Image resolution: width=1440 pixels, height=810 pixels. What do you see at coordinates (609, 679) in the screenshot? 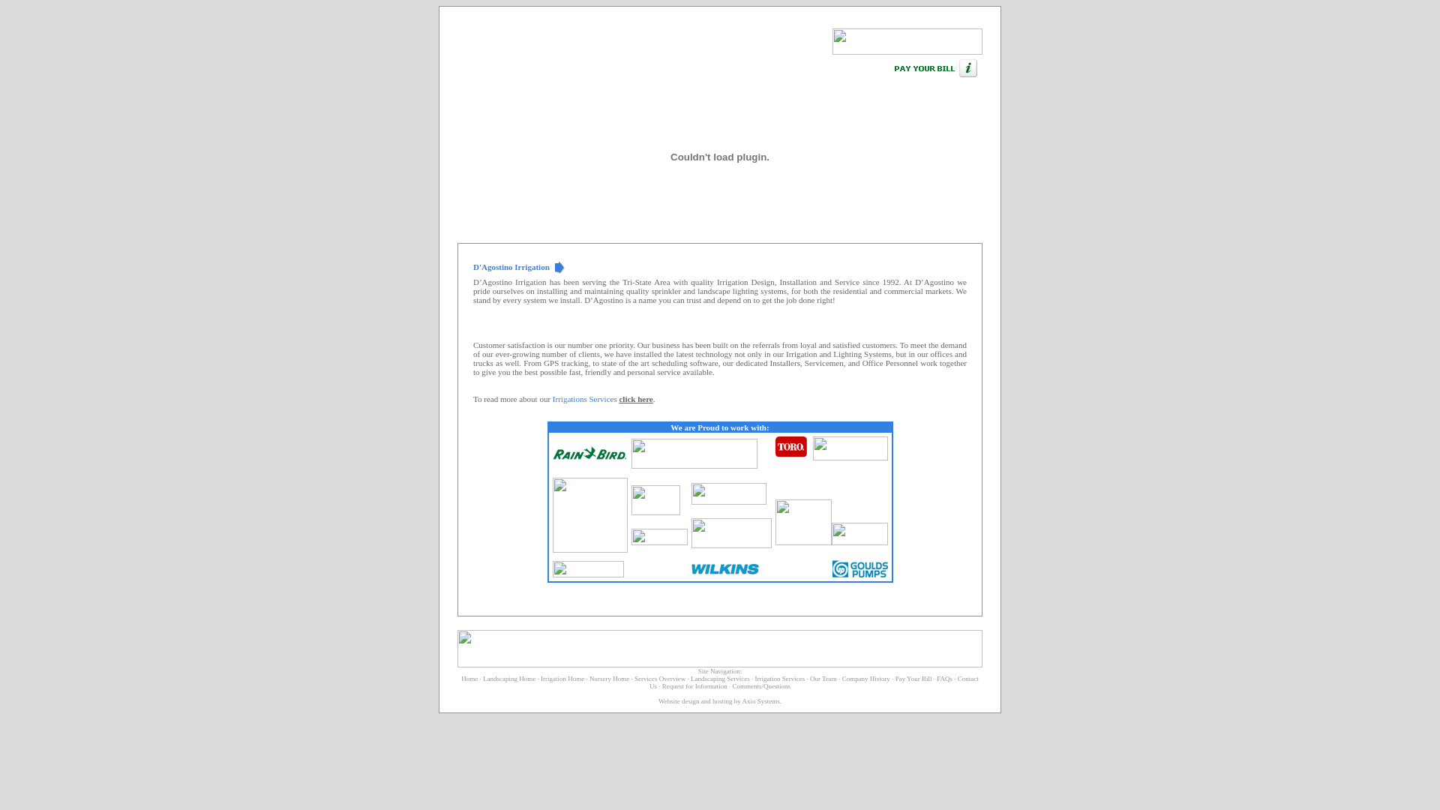
I see `Nursery Home` at bounding box center [609, 679].